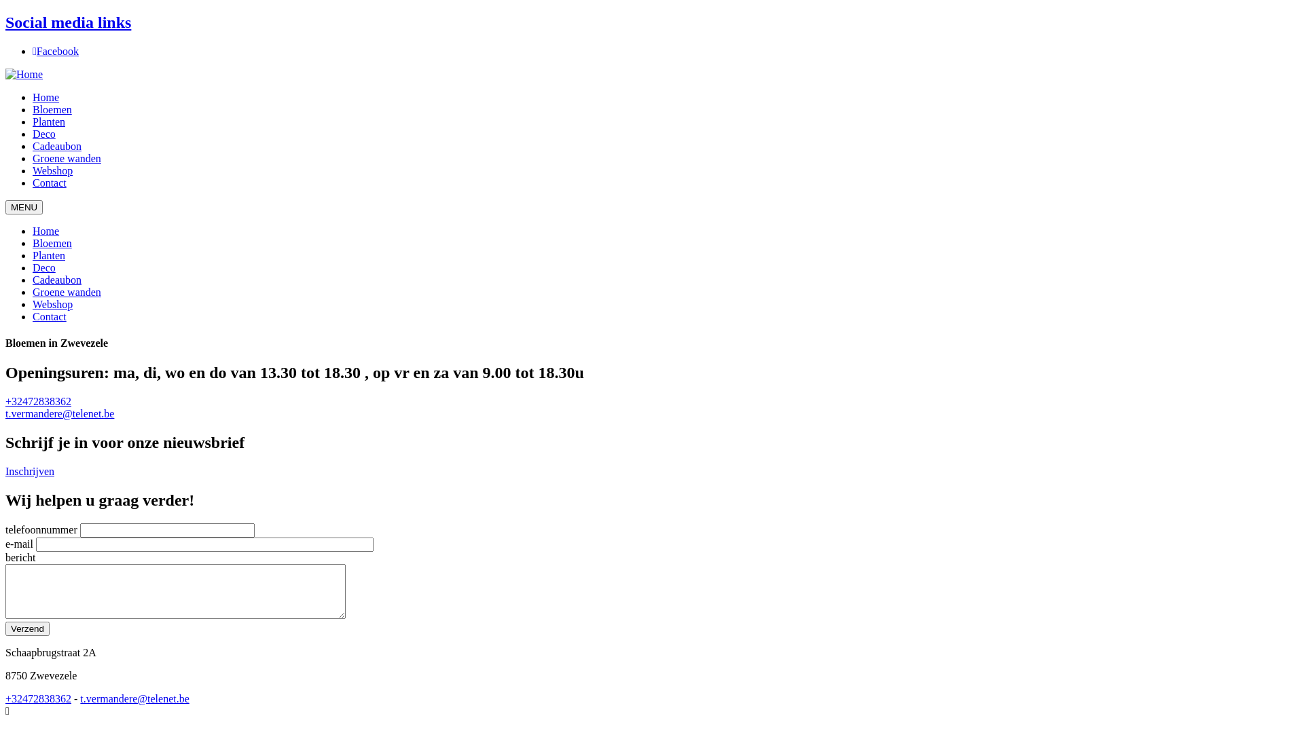  Describe the element at coordinates (46, 98) in the screenshot. I see `Home` at that location.